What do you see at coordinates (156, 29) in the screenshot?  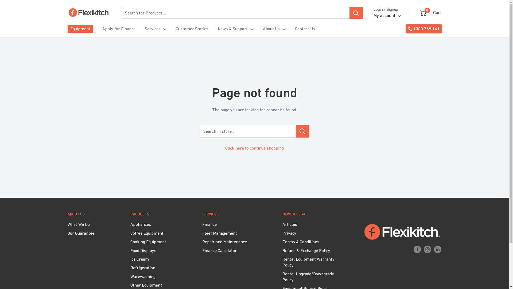 I see `Services` at bounding box center [156, 29].